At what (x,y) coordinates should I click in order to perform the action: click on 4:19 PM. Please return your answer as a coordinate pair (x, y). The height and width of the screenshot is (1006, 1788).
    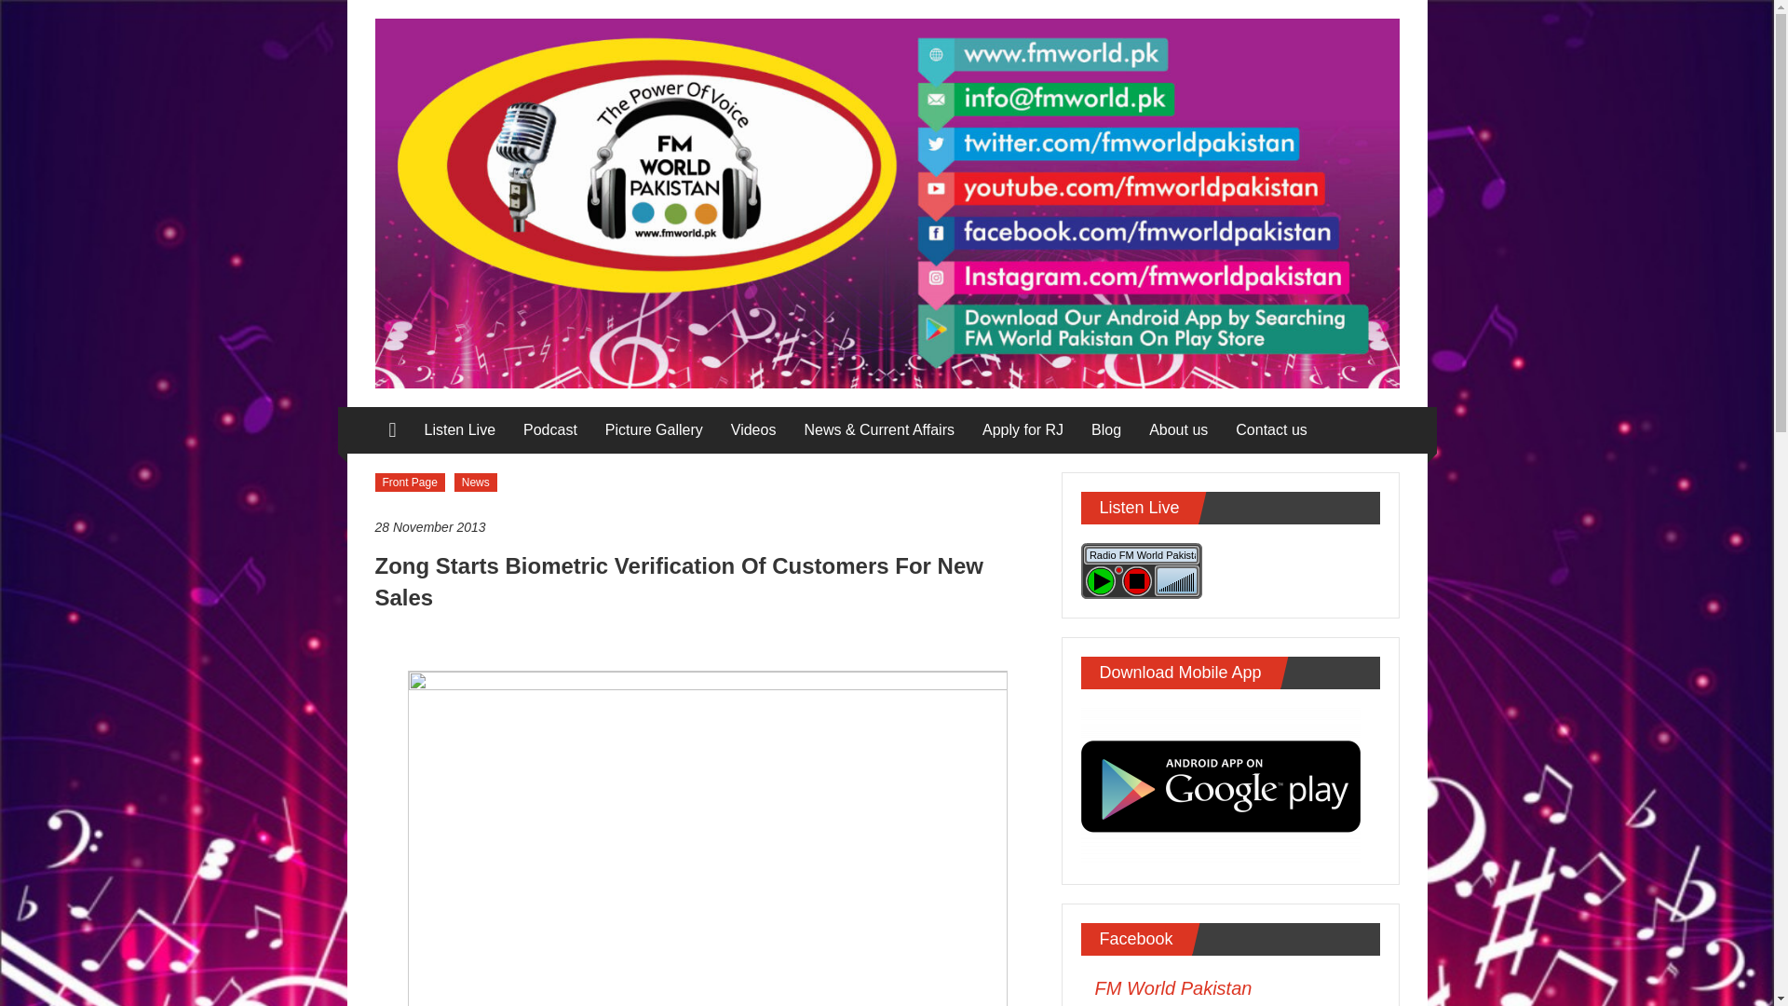
    Looking at the image, I should click on (707, 527).